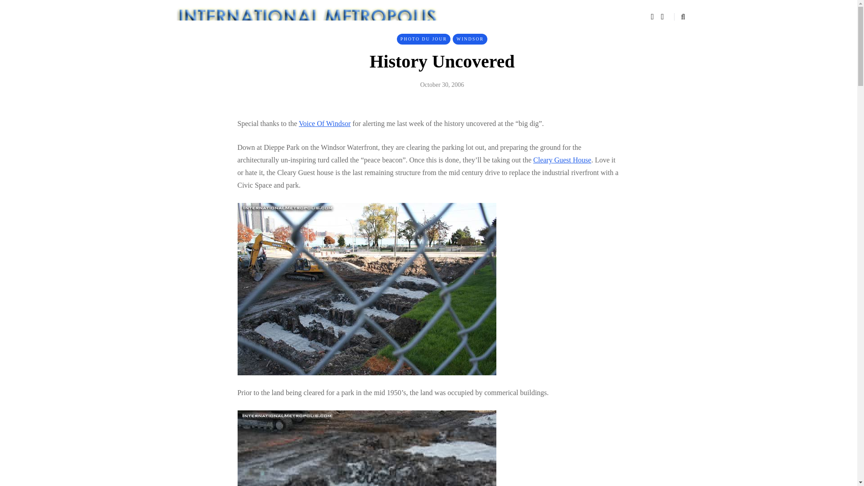 This screenshot has height=486, width=864. What do you see at coordinates (26, 9) in the screenshot?
I see `Search` at bounding box center [26, 9].